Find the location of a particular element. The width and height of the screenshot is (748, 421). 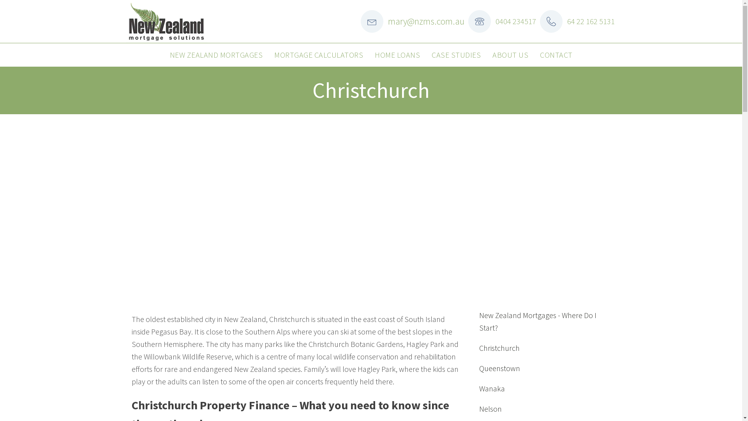

Queenstown is located at coordinates (499, 368).